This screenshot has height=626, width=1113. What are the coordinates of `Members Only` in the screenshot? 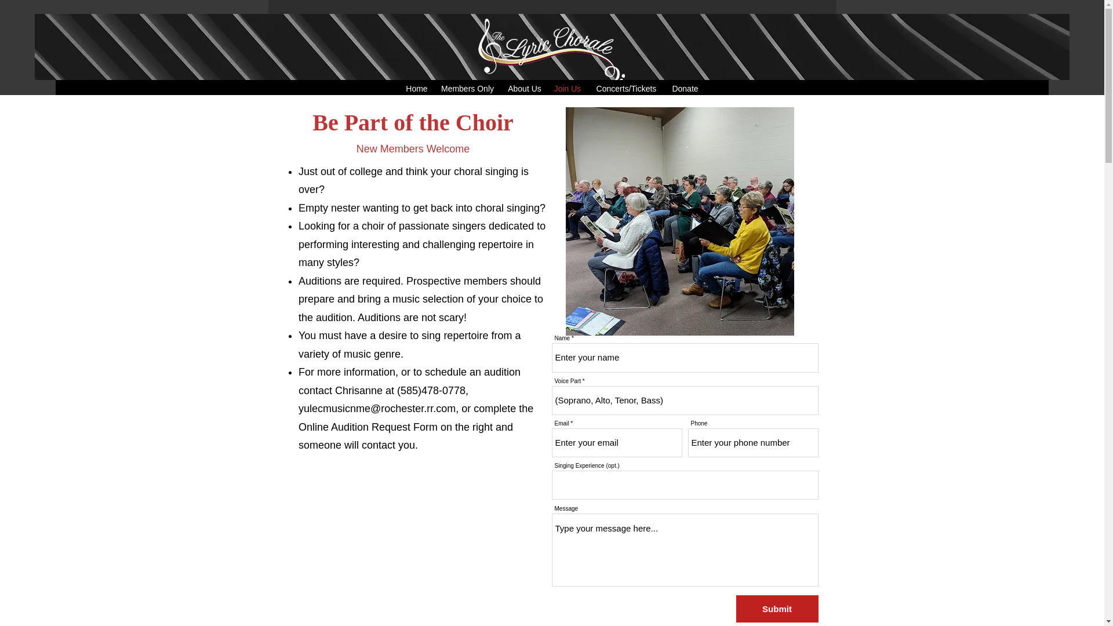 It's located at (467, 89).